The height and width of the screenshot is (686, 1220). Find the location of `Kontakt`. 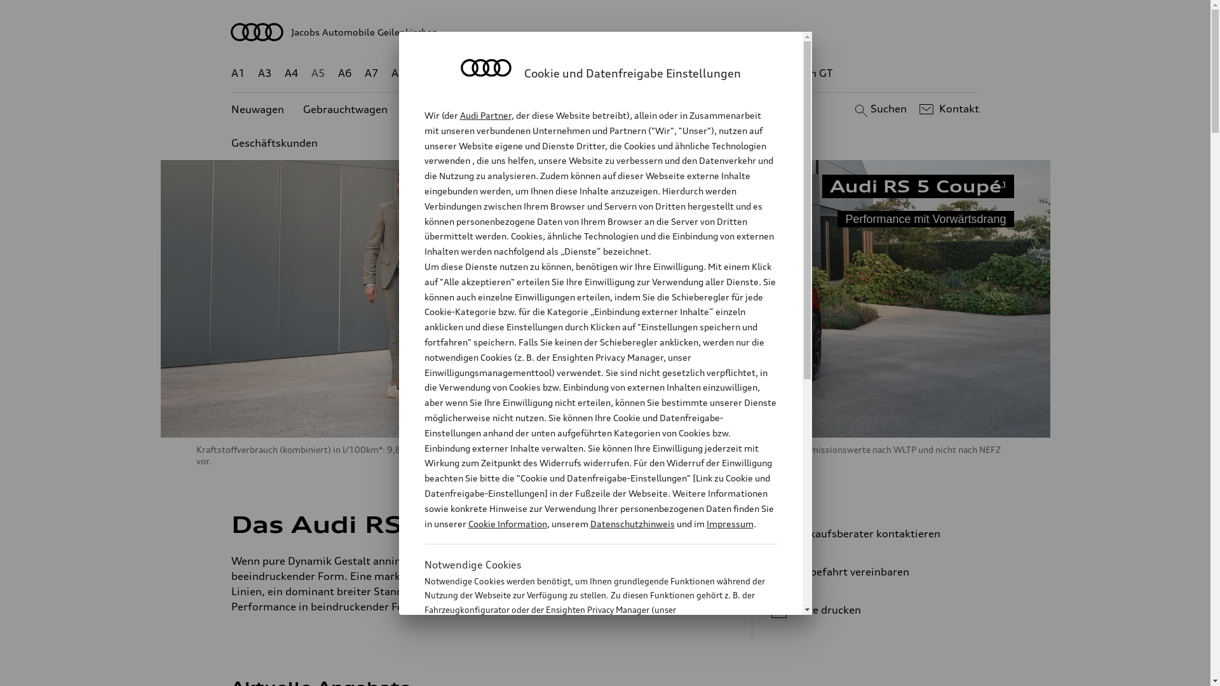

Kontakt is located at coordinates (948, 109).